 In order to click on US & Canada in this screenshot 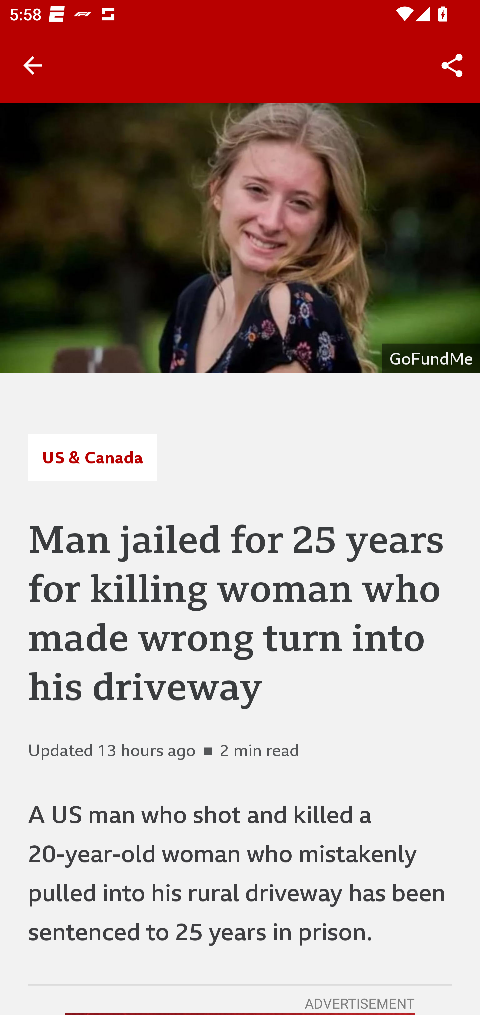, I will do `click(92, 457)`.